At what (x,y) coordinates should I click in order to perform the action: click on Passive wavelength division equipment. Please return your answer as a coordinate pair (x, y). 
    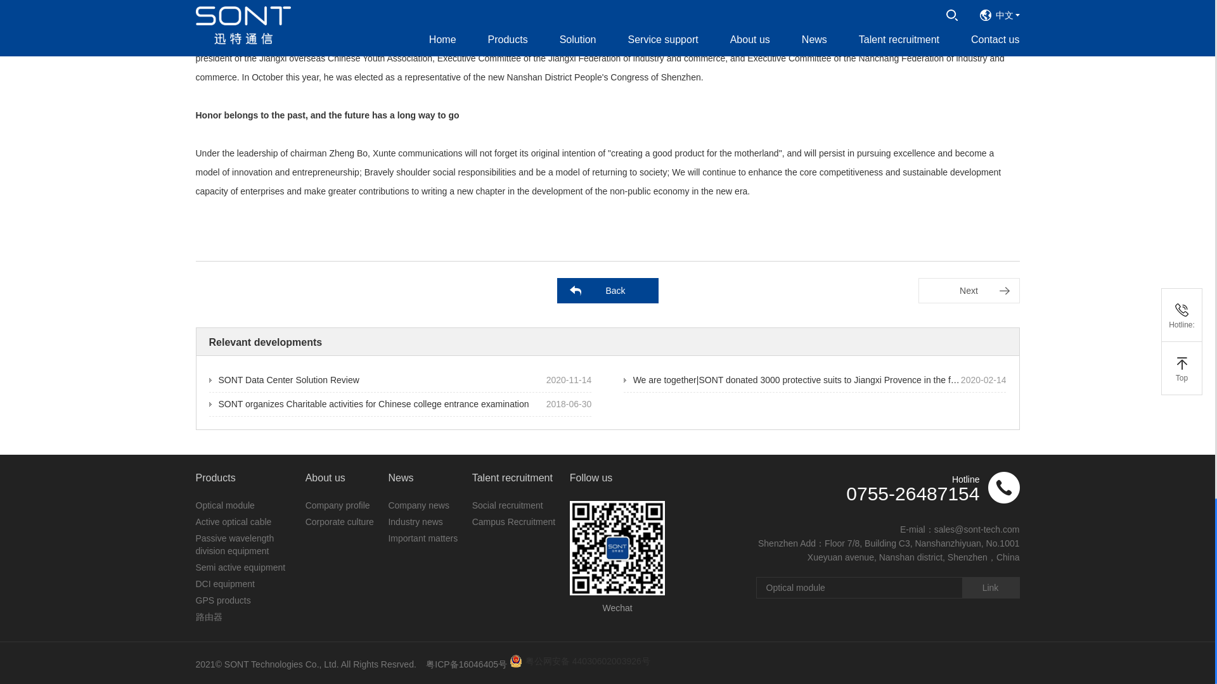
    Looking at the image, I should click on (235, 545).